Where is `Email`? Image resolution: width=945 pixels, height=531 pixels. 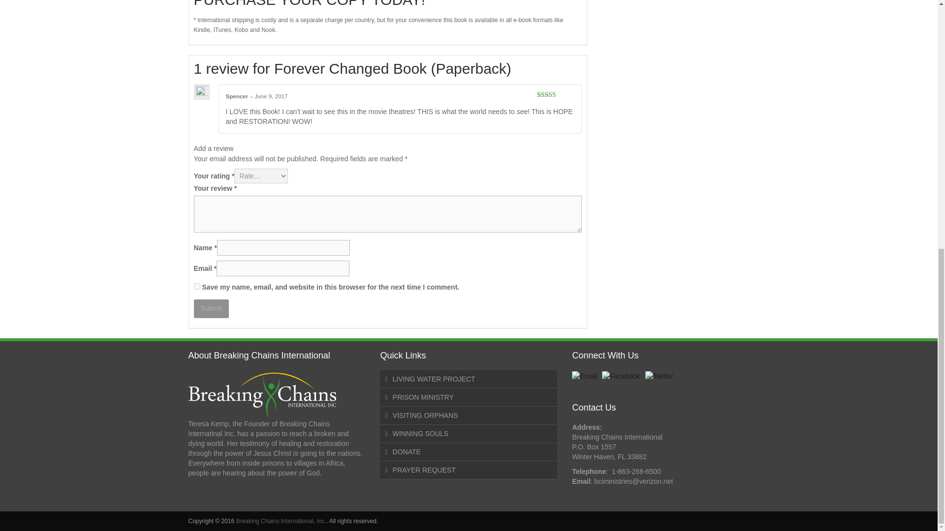 Email is located at coordinates (584, 376).